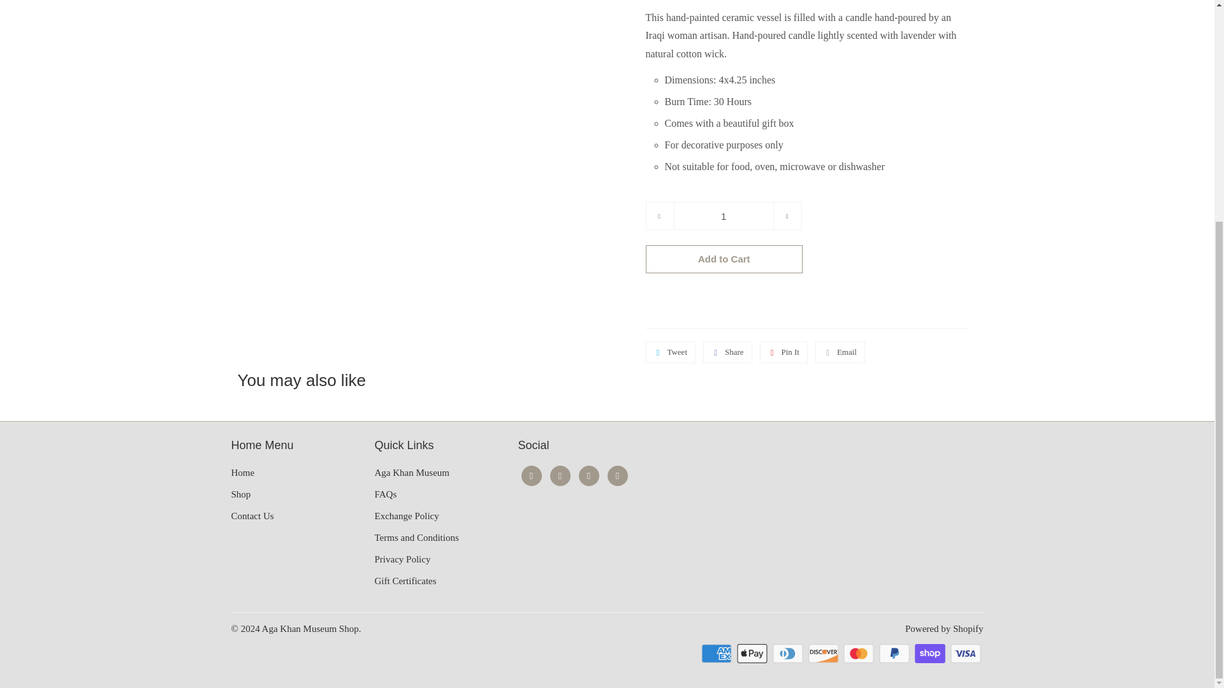 Image resolution: width=1224 pixels, height=688 pixels. Describe the element at coordinates (727, 352) in the screenshot. I see `Share this on Facebook` at that location.